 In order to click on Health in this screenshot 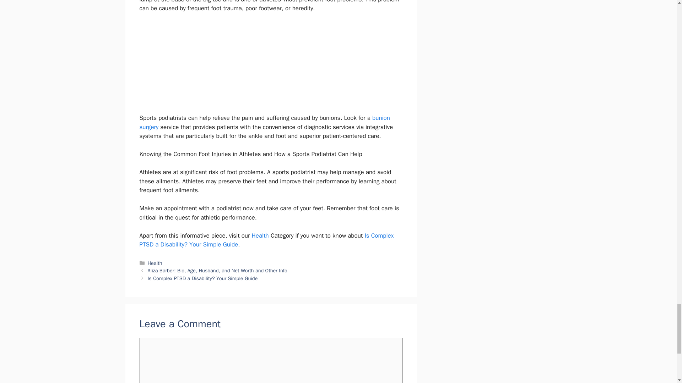, I will do `click(260, 235)`.